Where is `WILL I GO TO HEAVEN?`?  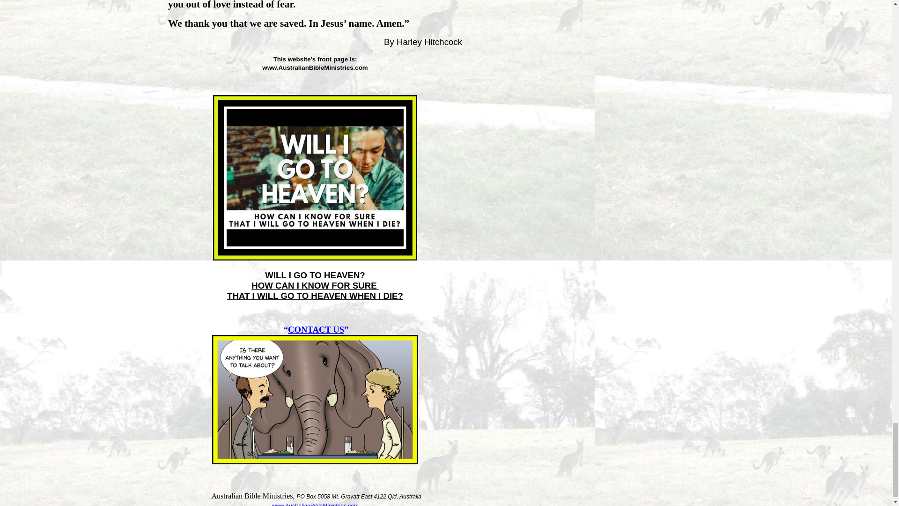
WILL I GO TO HEAVEN? is located at coordinates (315, 275).